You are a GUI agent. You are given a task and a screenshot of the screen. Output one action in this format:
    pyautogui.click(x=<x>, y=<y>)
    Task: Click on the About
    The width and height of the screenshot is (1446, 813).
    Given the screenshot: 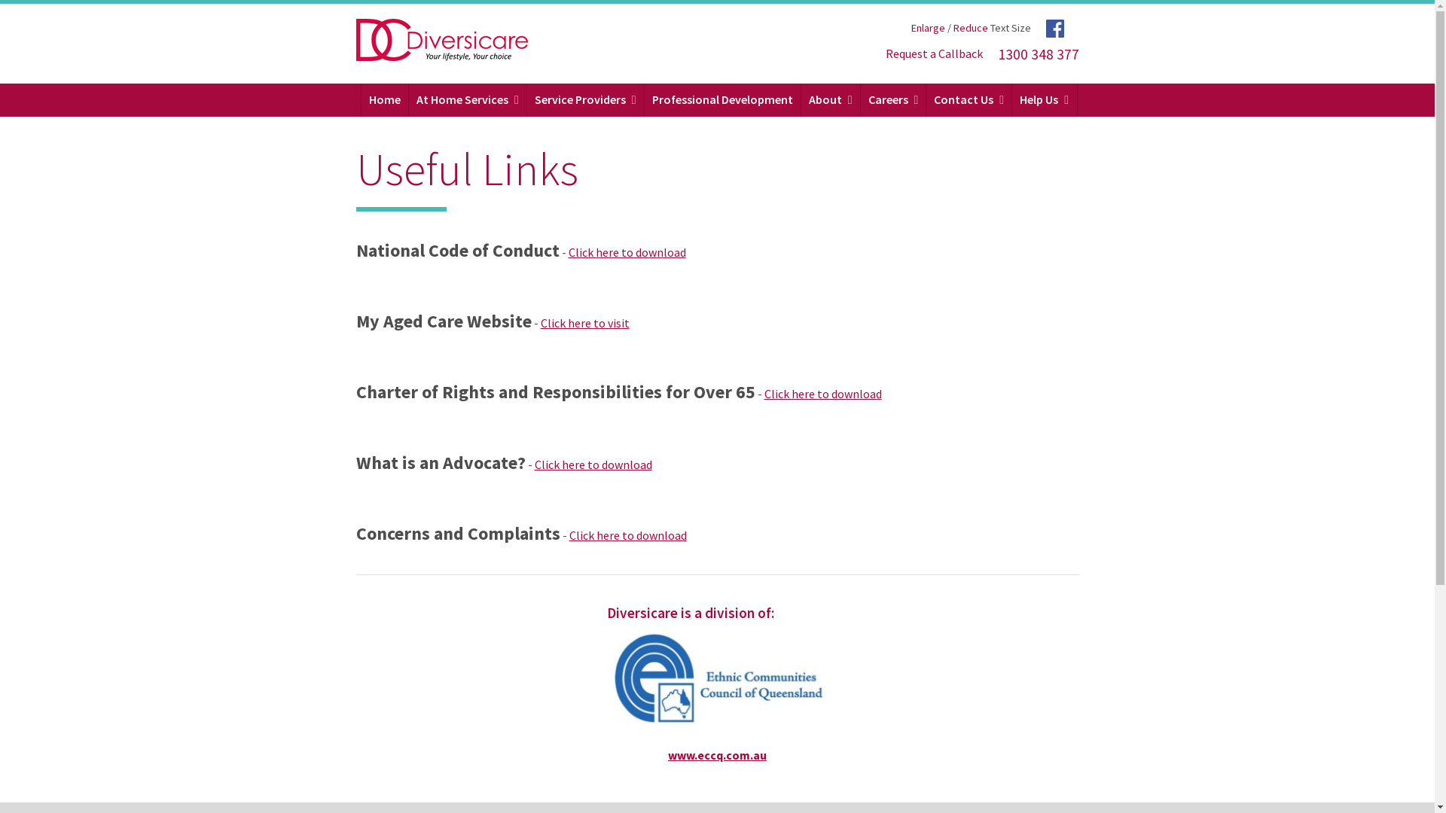 What is the action you would take?
    pyautogui.click(x=831, y=100)
    